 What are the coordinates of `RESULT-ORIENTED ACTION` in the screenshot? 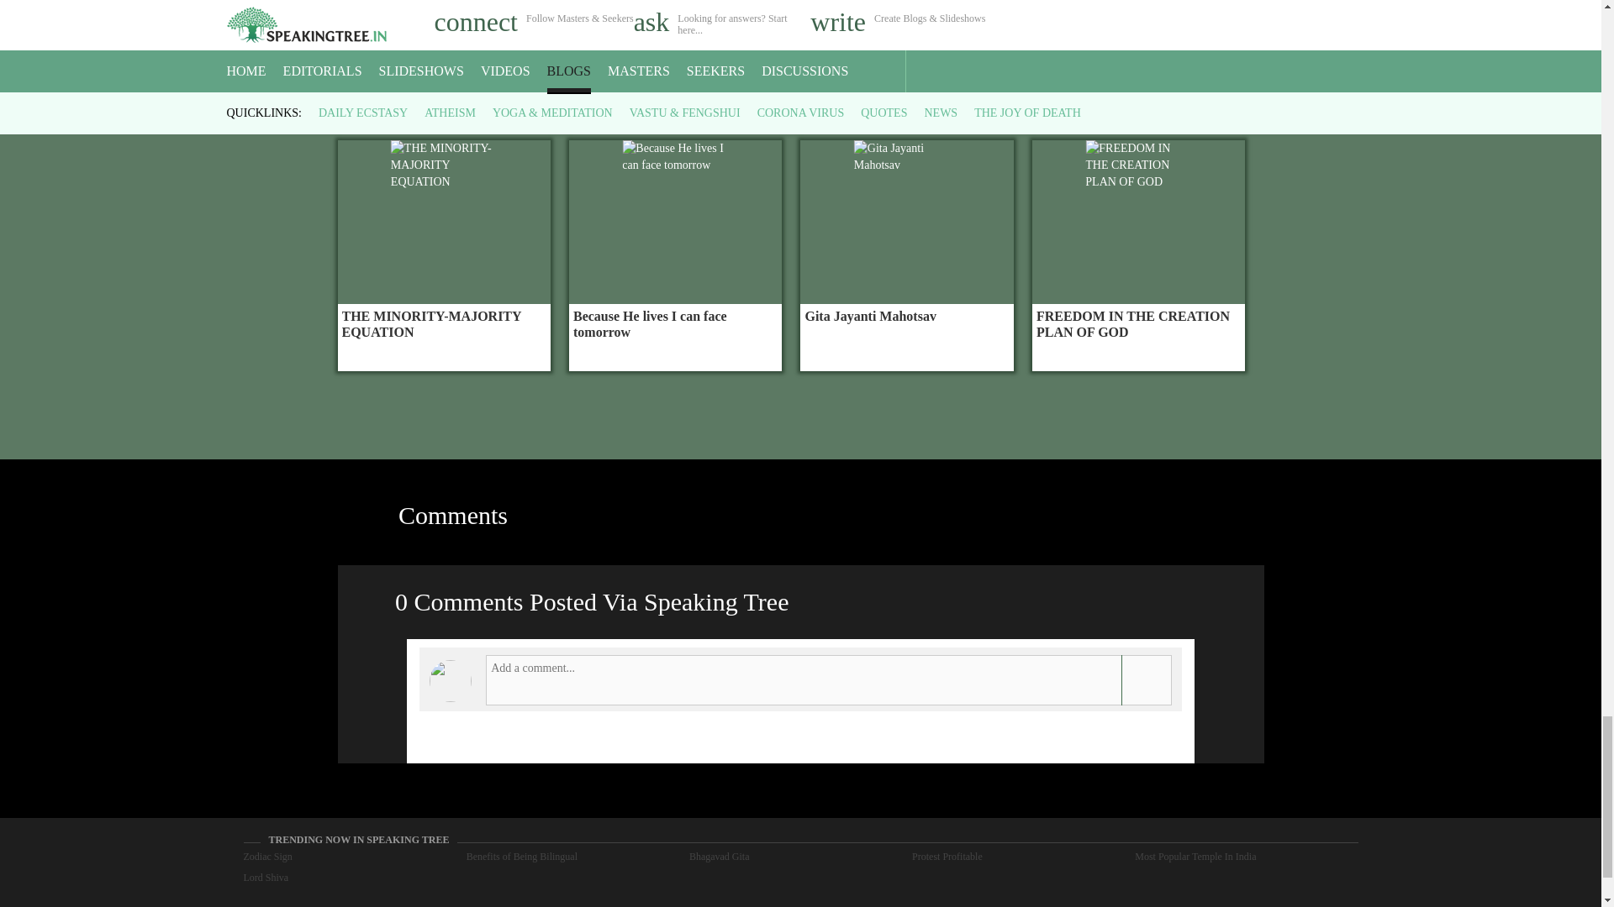 It's located at (675, 29).